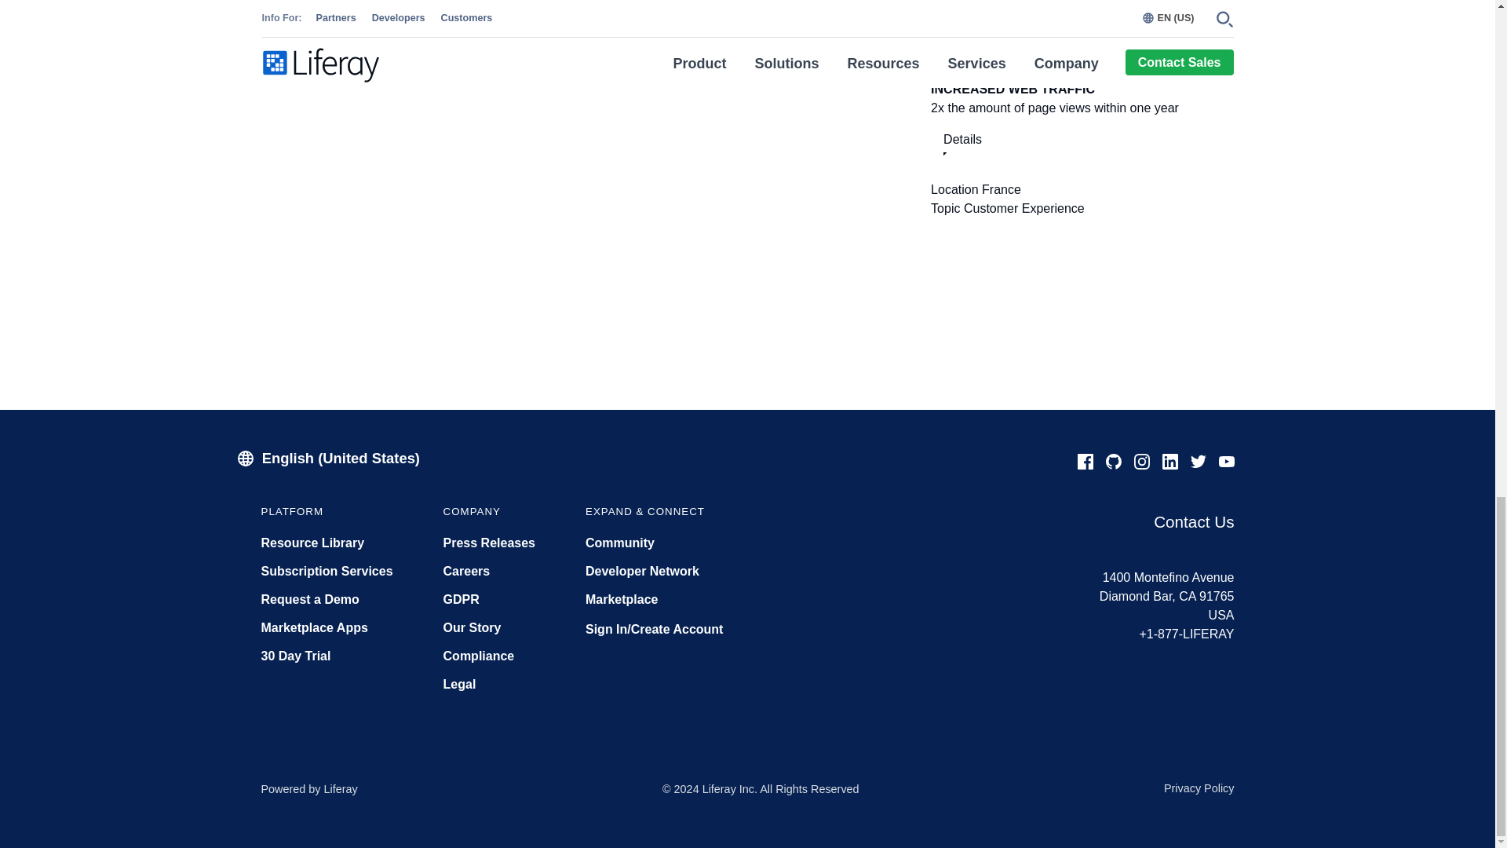 Image resolution: width=1507 pixels, height=848 pixels. I want to click on YouTube, so click(1226, 468).